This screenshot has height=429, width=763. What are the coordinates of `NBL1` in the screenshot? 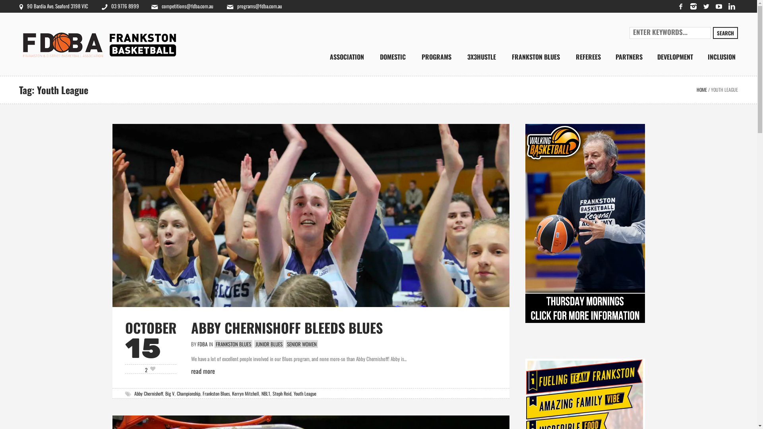 It's located at (266, 393).